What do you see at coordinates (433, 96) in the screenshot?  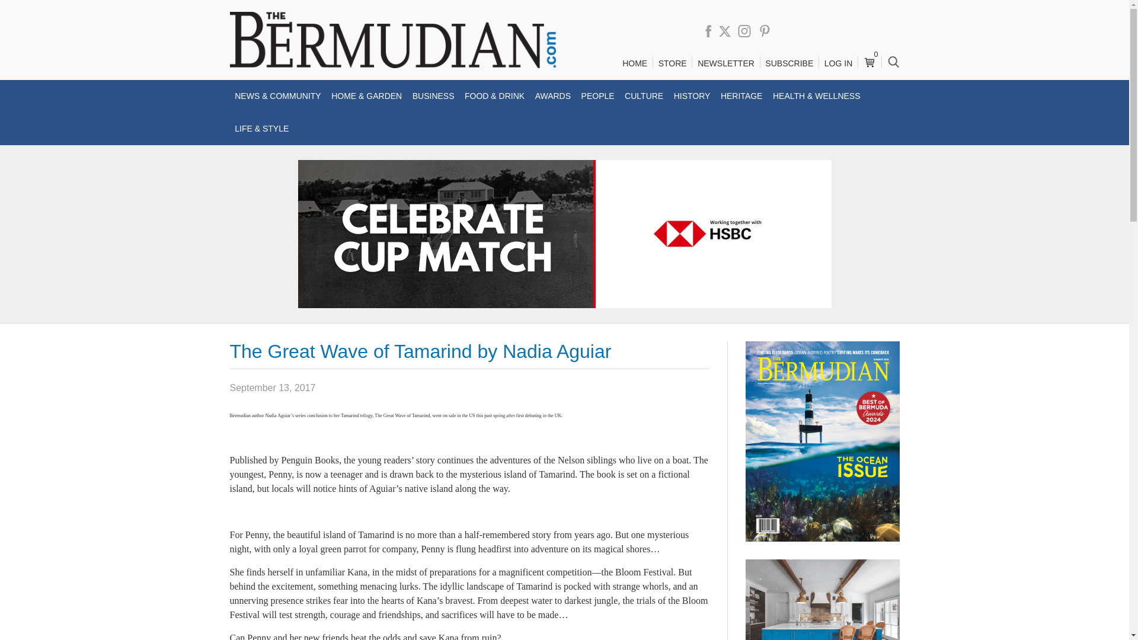 I see `BUSINESS` at bounding box center [433, 96].